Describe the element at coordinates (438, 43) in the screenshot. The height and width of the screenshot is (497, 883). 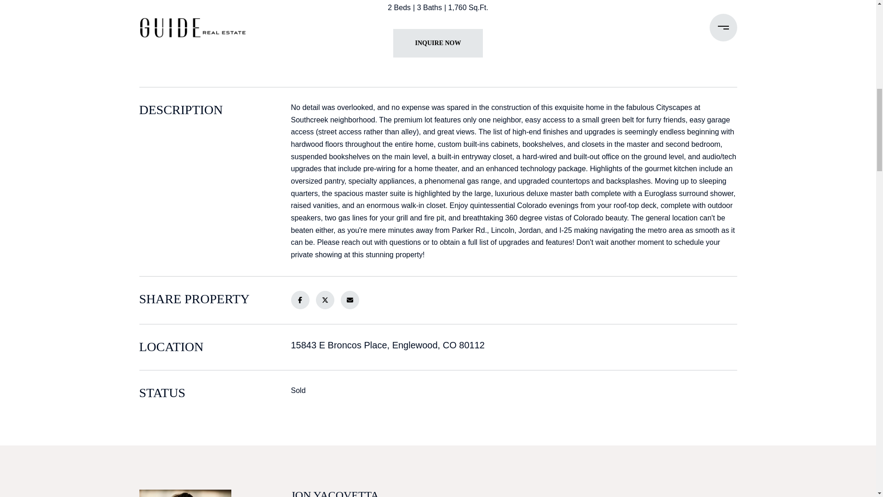
I see `INQUIRE NOW` at that location.